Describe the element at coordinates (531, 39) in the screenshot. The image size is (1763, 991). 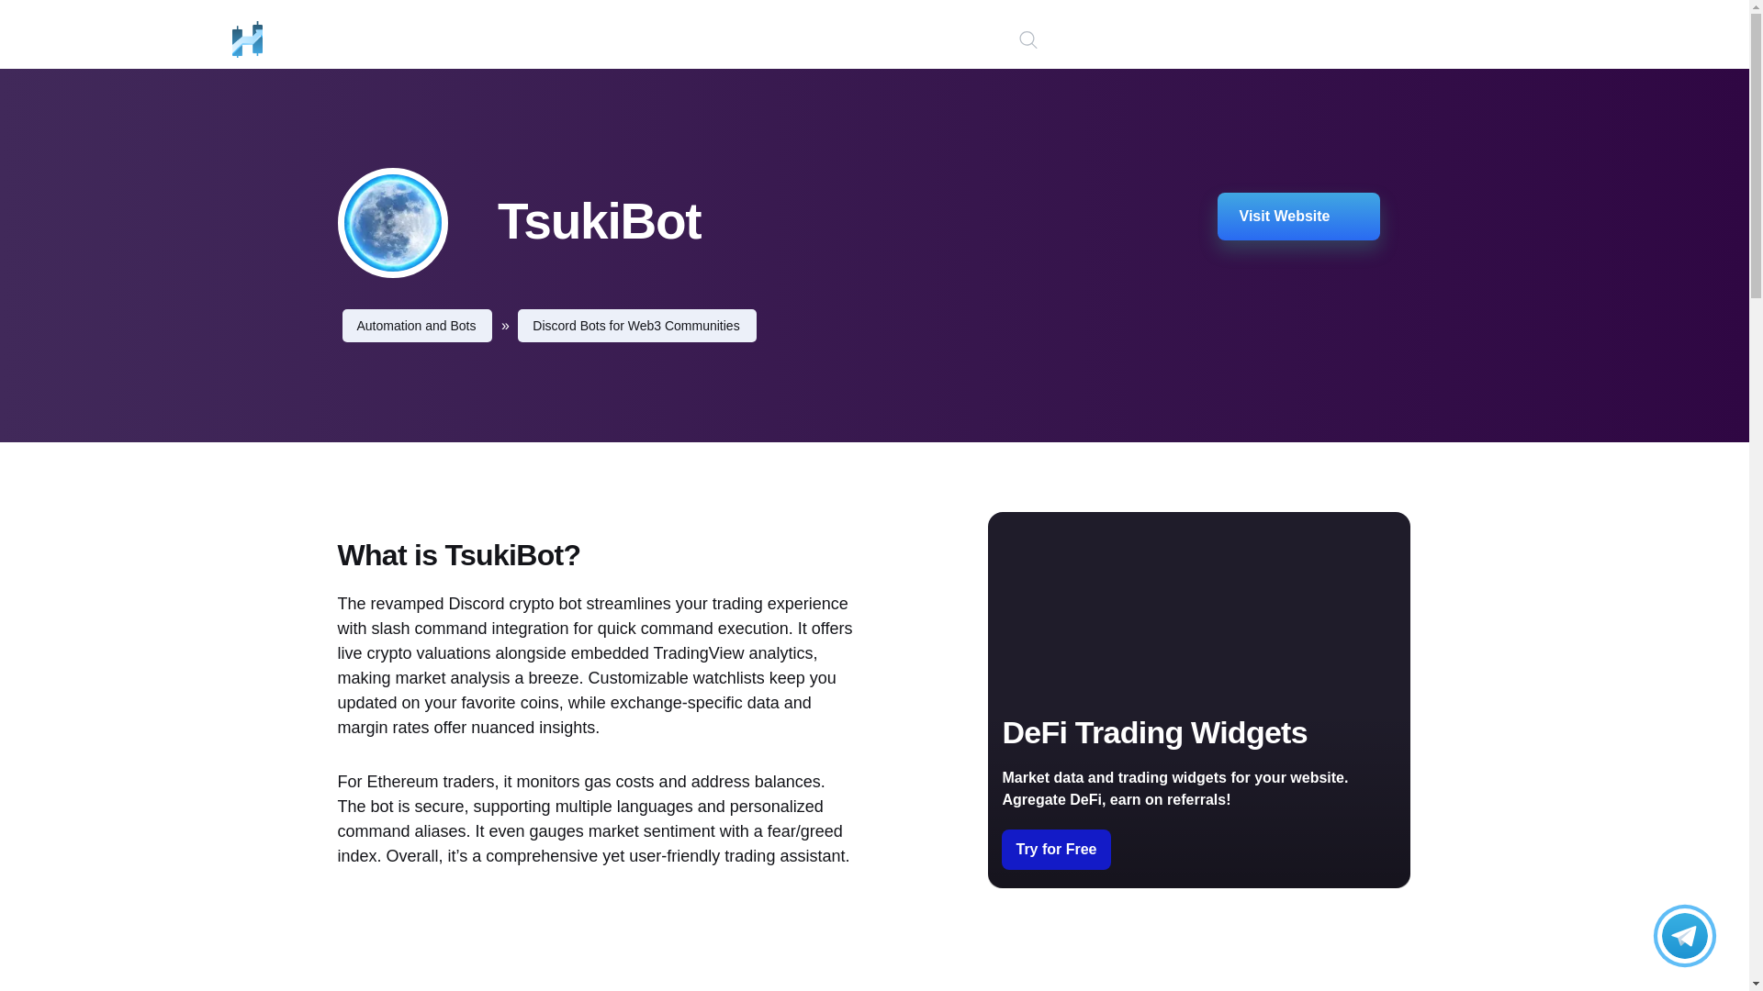
I see `Products` at that location.